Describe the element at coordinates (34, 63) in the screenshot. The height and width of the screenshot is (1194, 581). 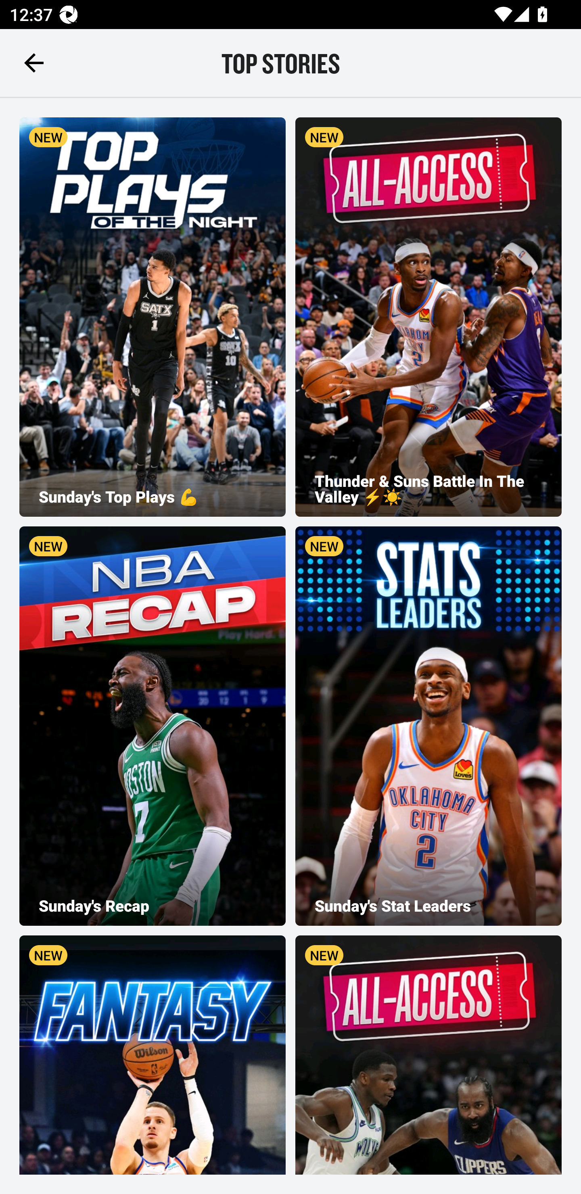
I see `Navigate up` at that location.